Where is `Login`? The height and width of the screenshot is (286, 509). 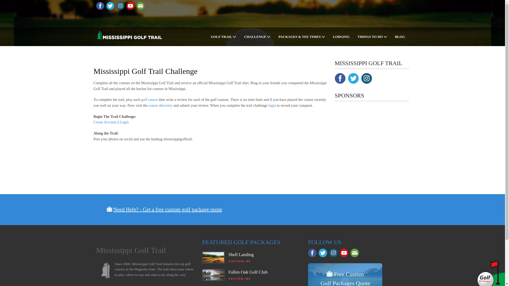 Login is located at coordinates (124, 122).